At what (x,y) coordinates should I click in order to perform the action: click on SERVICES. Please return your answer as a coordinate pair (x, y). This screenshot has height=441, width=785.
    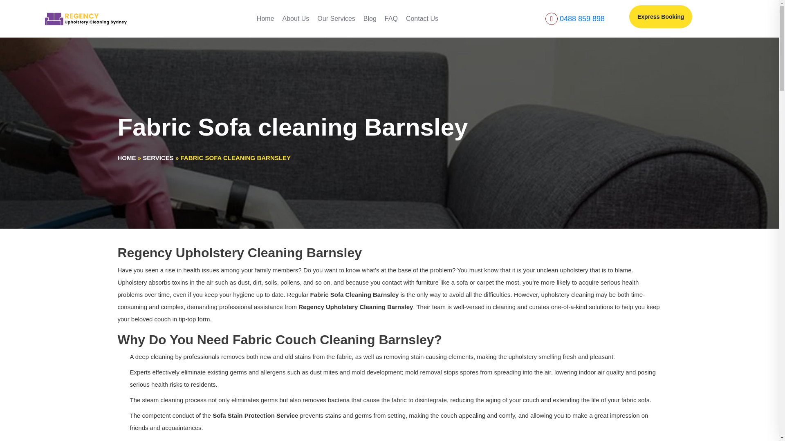
    Looking at the image, I should click on (158, 158).